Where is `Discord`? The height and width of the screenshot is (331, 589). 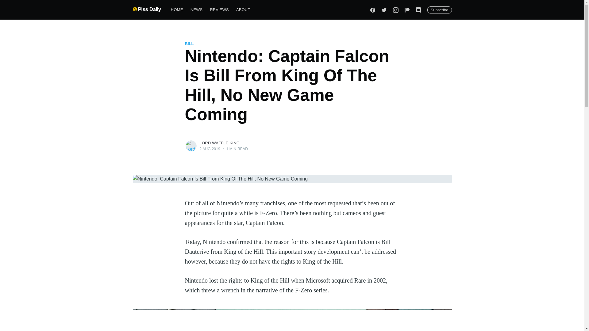
Discord is located at coordinates (418, 10).